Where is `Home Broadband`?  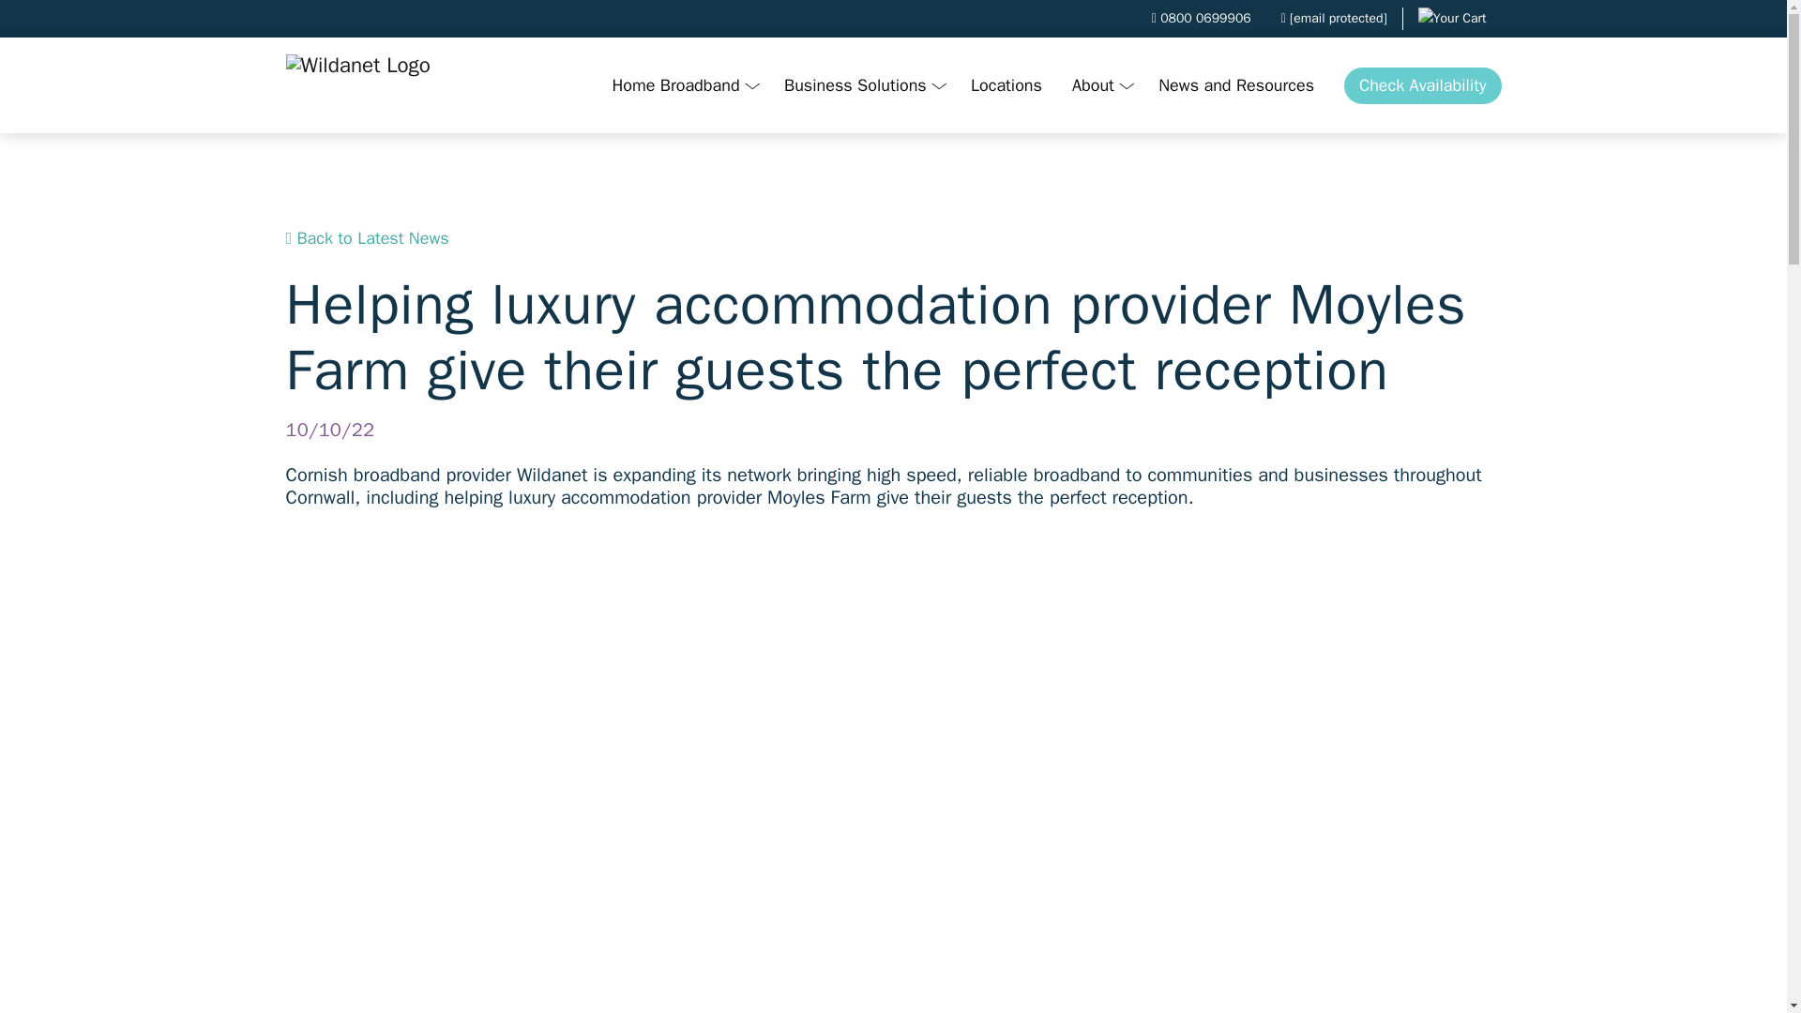
Home Broadband is located at coordinates (682, 86).